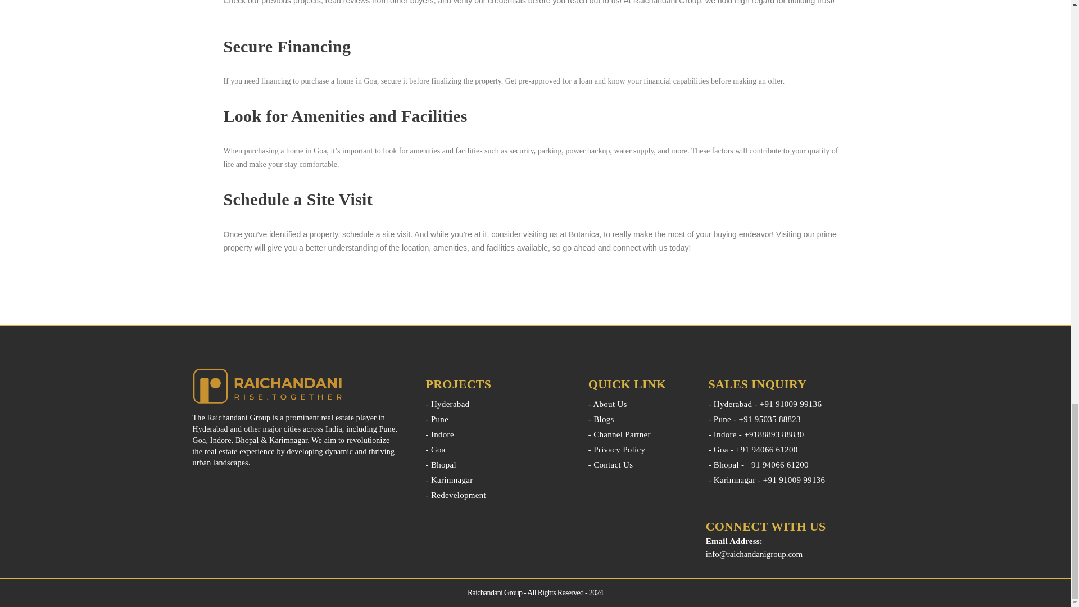 The width and height of the screenshot is (1079, 607). Describe the element at coordinates (640, 419) in the screenshot. I see `- Blogs` at that location.